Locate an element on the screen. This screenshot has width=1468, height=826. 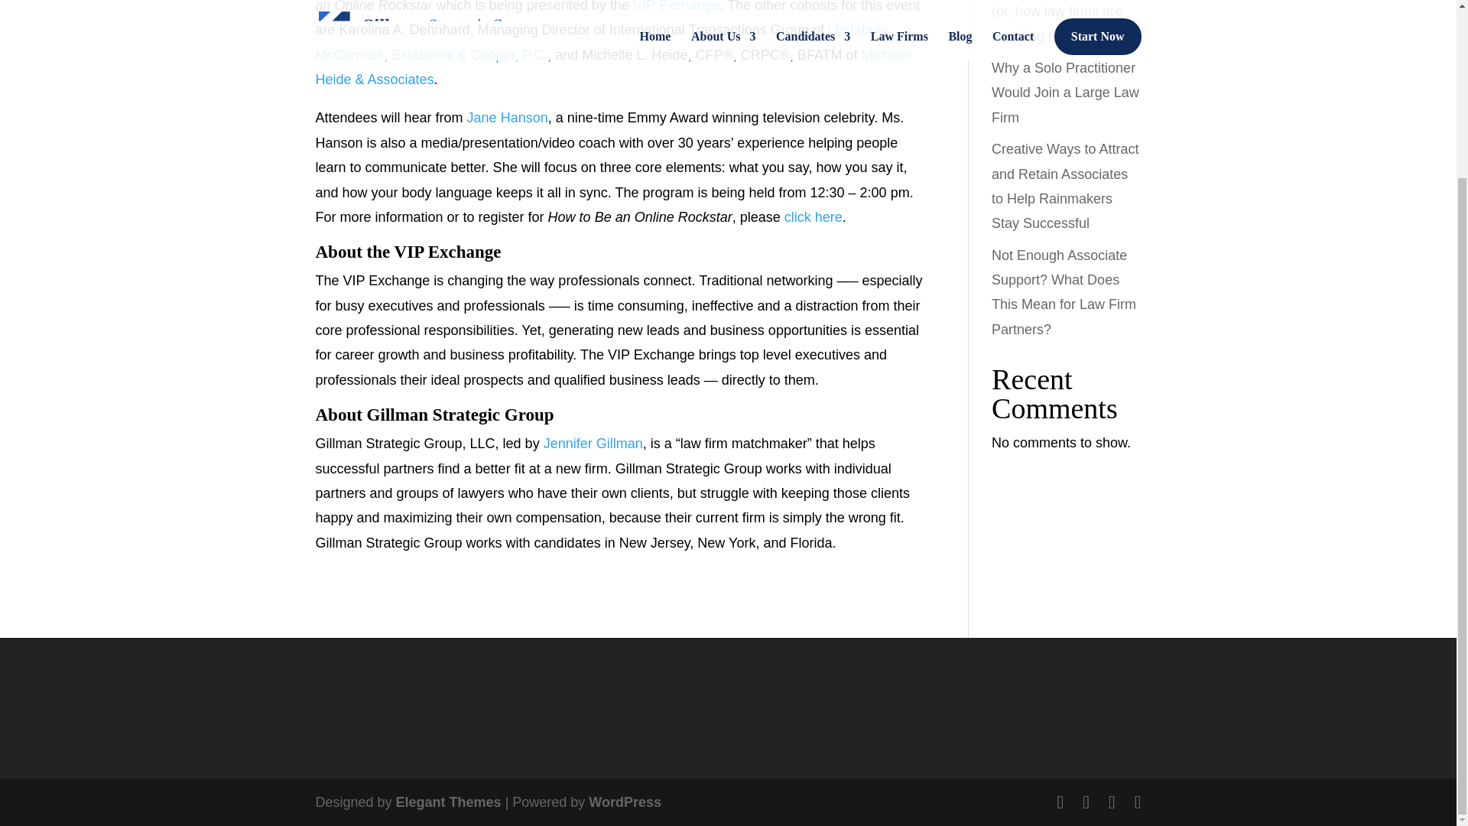
Elegant Themes is located at coordinates (449, 802).